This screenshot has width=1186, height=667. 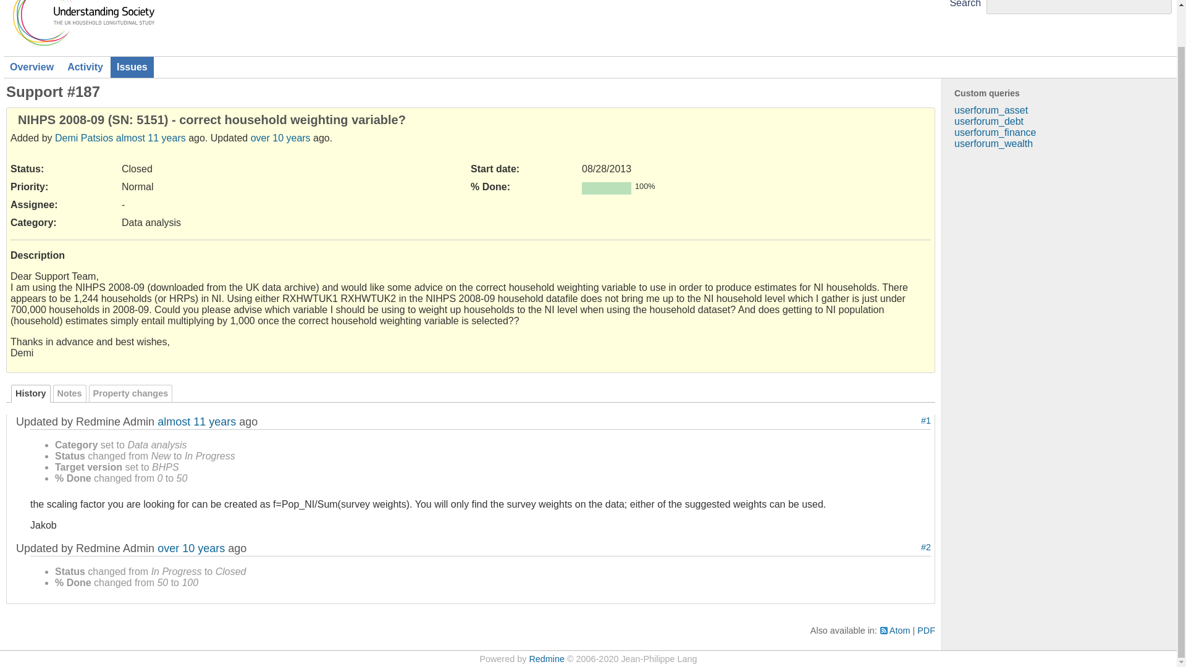 What do you see at coordinates (31, 394) in the screenshot?
I see `History` at bounding box center [31, 394].